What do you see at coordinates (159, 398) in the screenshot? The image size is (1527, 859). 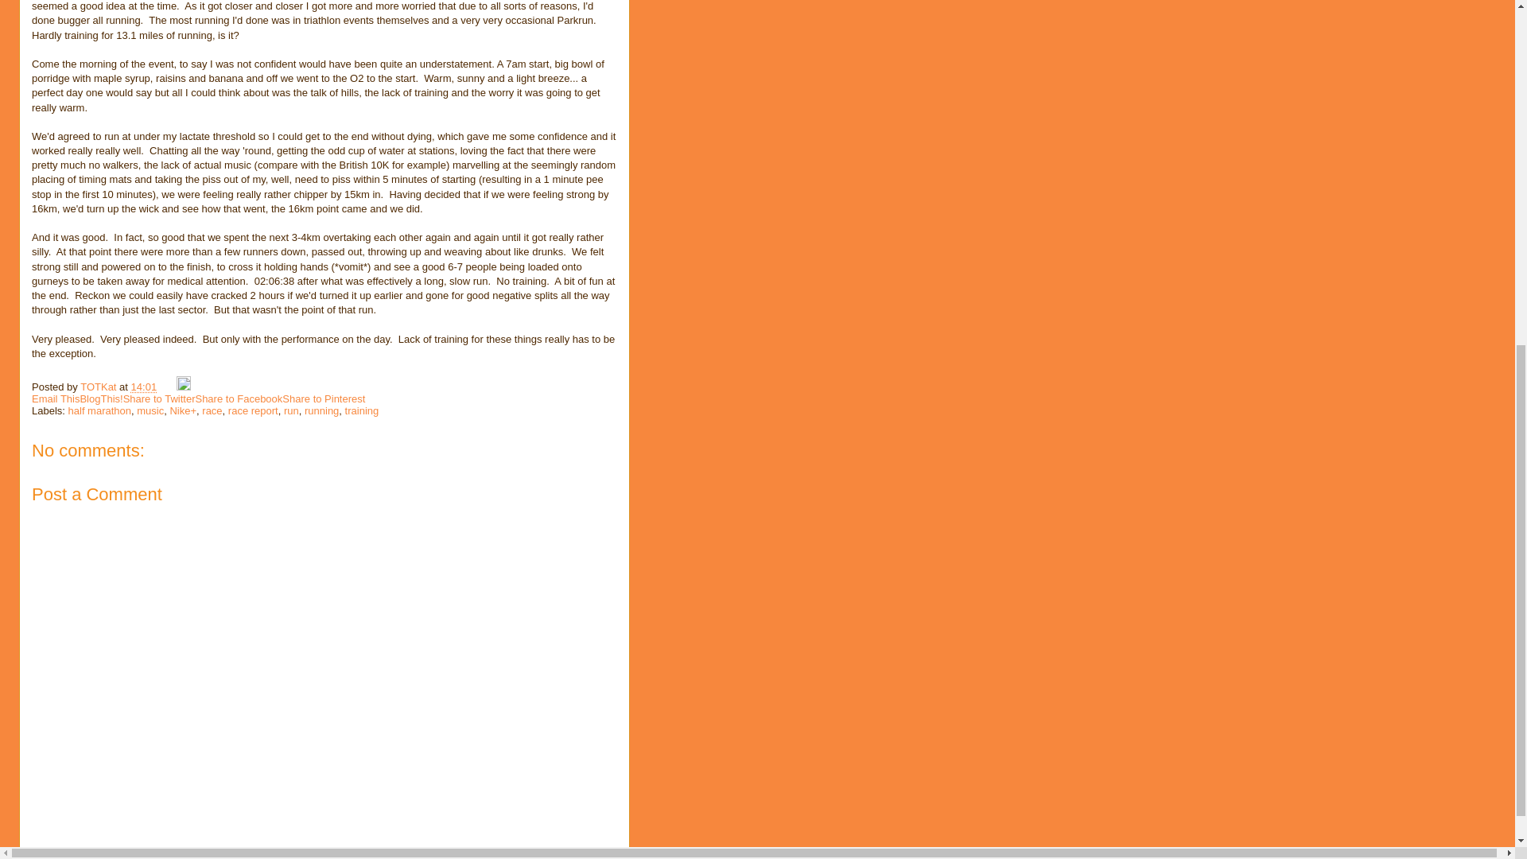 I see `Share to Twitter` at bounding box center [159, 398].